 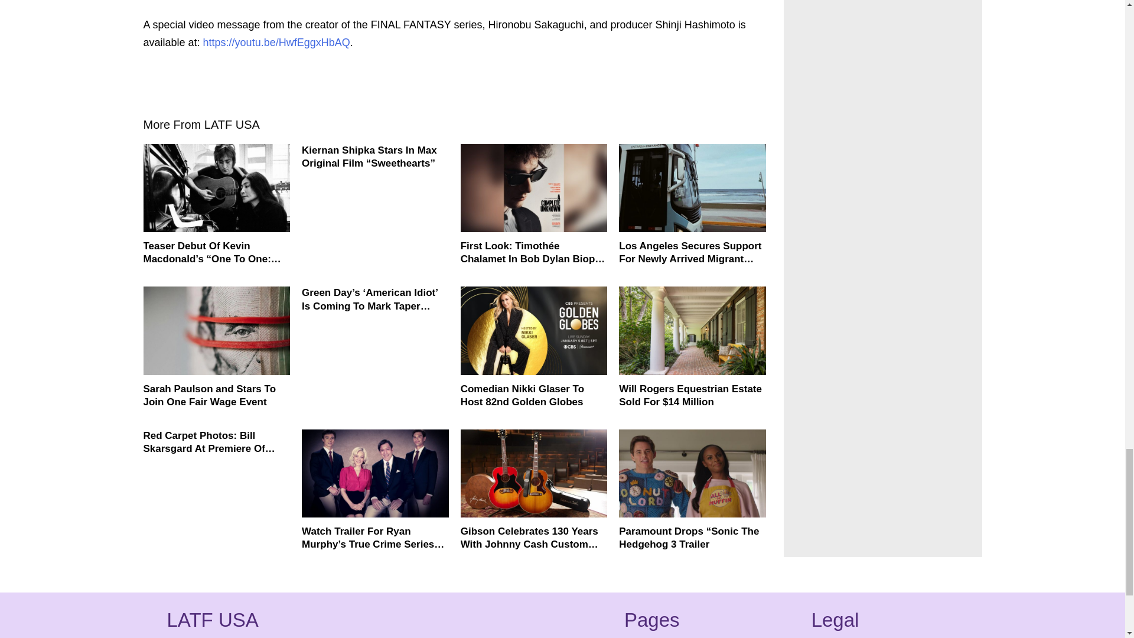 I want to click on Nikki-Glaser host golden globes, so click(x=534, y=330).